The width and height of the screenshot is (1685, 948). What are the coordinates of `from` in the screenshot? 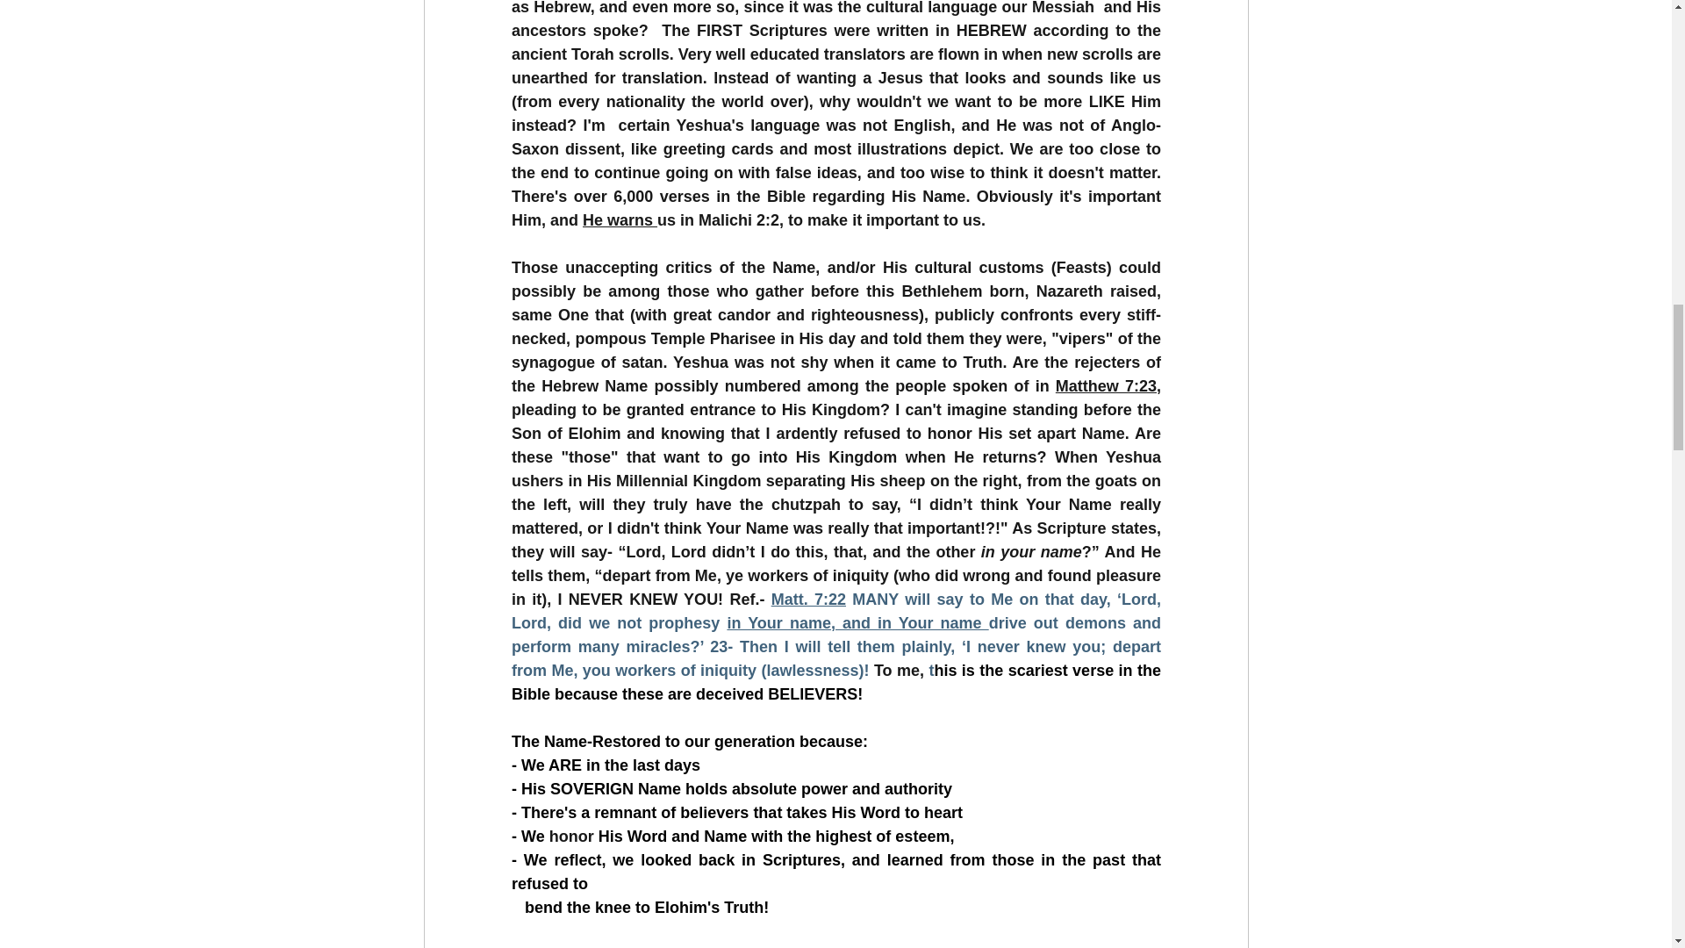 It's located at (528, 671).